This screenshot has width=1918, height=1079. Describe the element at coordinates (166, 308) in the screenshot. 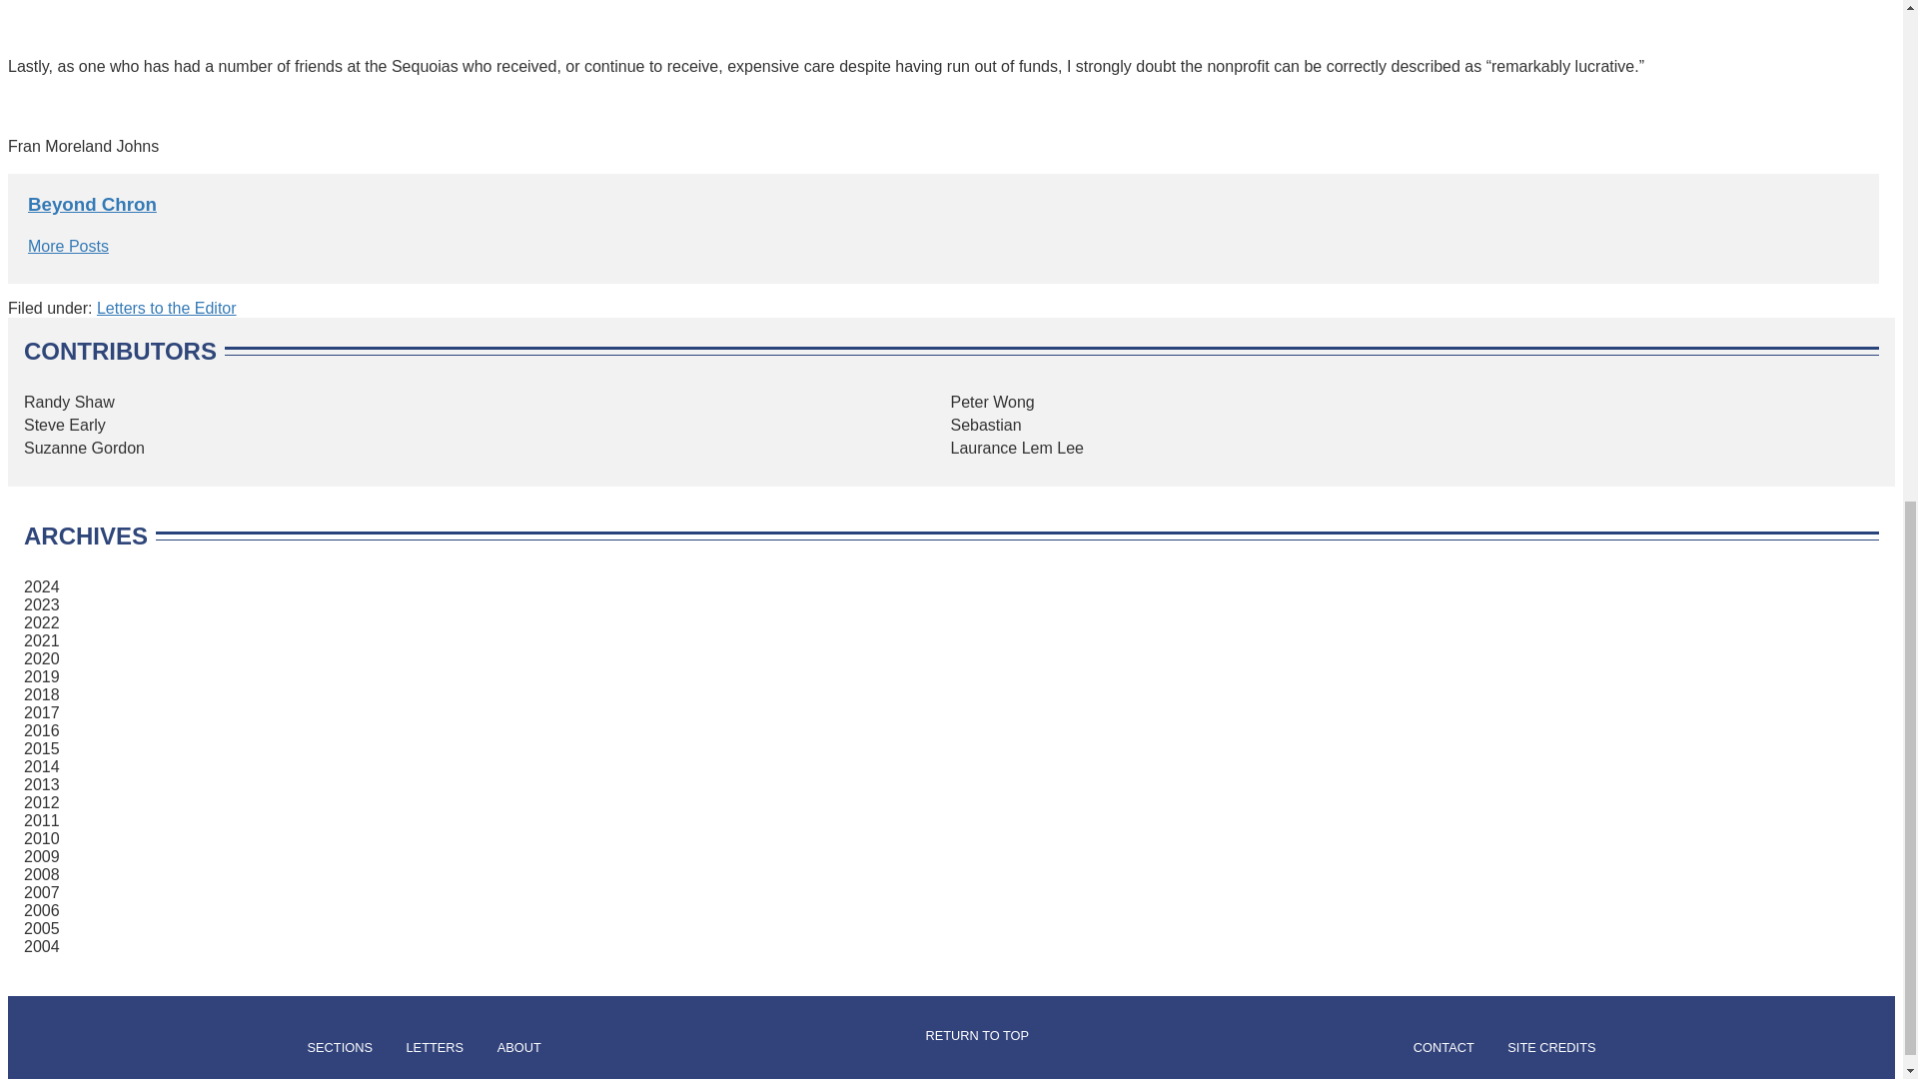

I see `Letters to the Editor` at that location.